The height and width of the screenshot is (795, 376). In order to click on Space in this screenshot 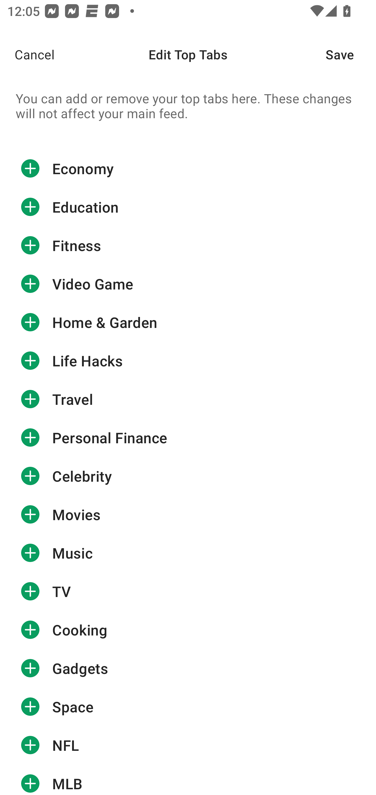, I will do `click(188, 707)`.